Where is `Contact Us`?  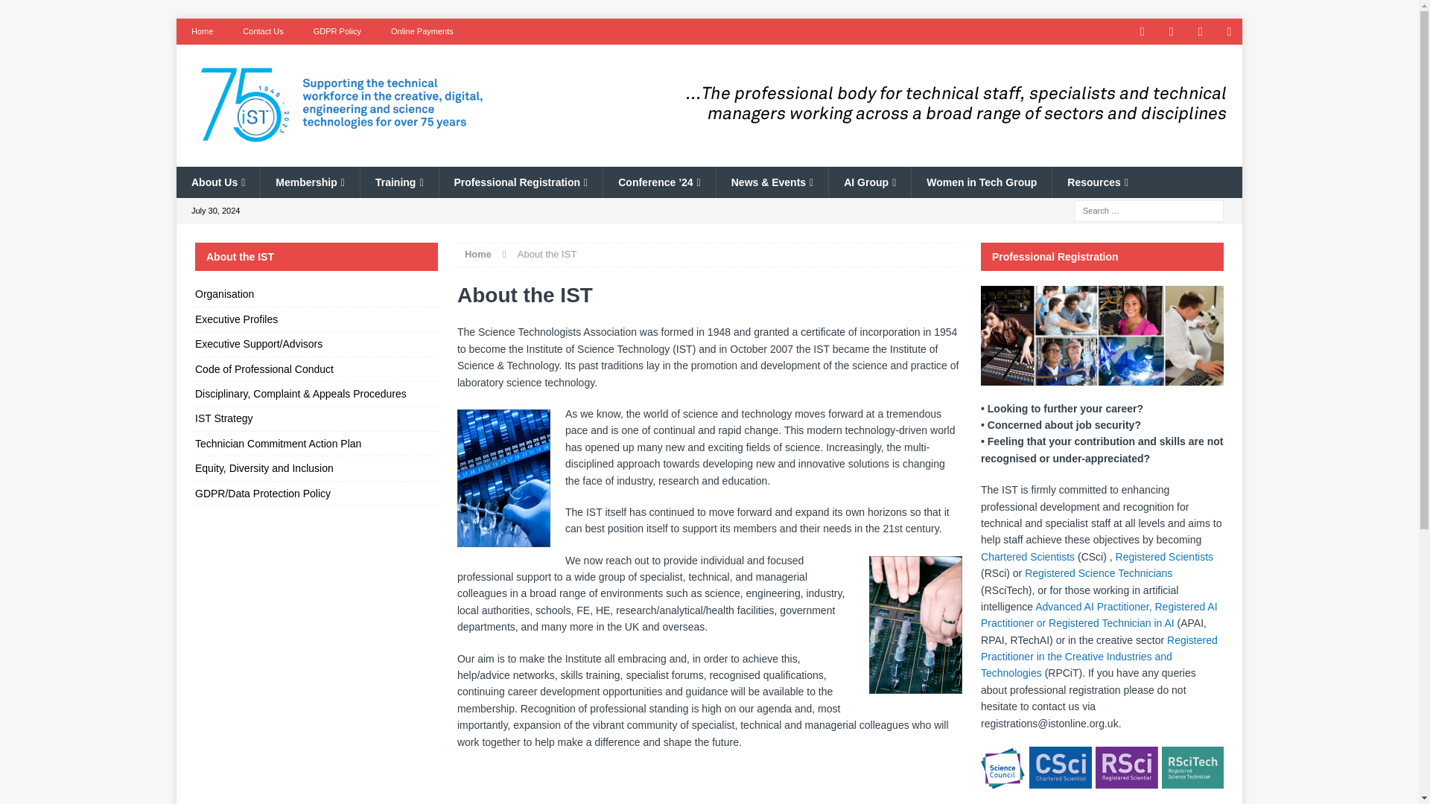 Contact Us is located at coordinates (262, 31).